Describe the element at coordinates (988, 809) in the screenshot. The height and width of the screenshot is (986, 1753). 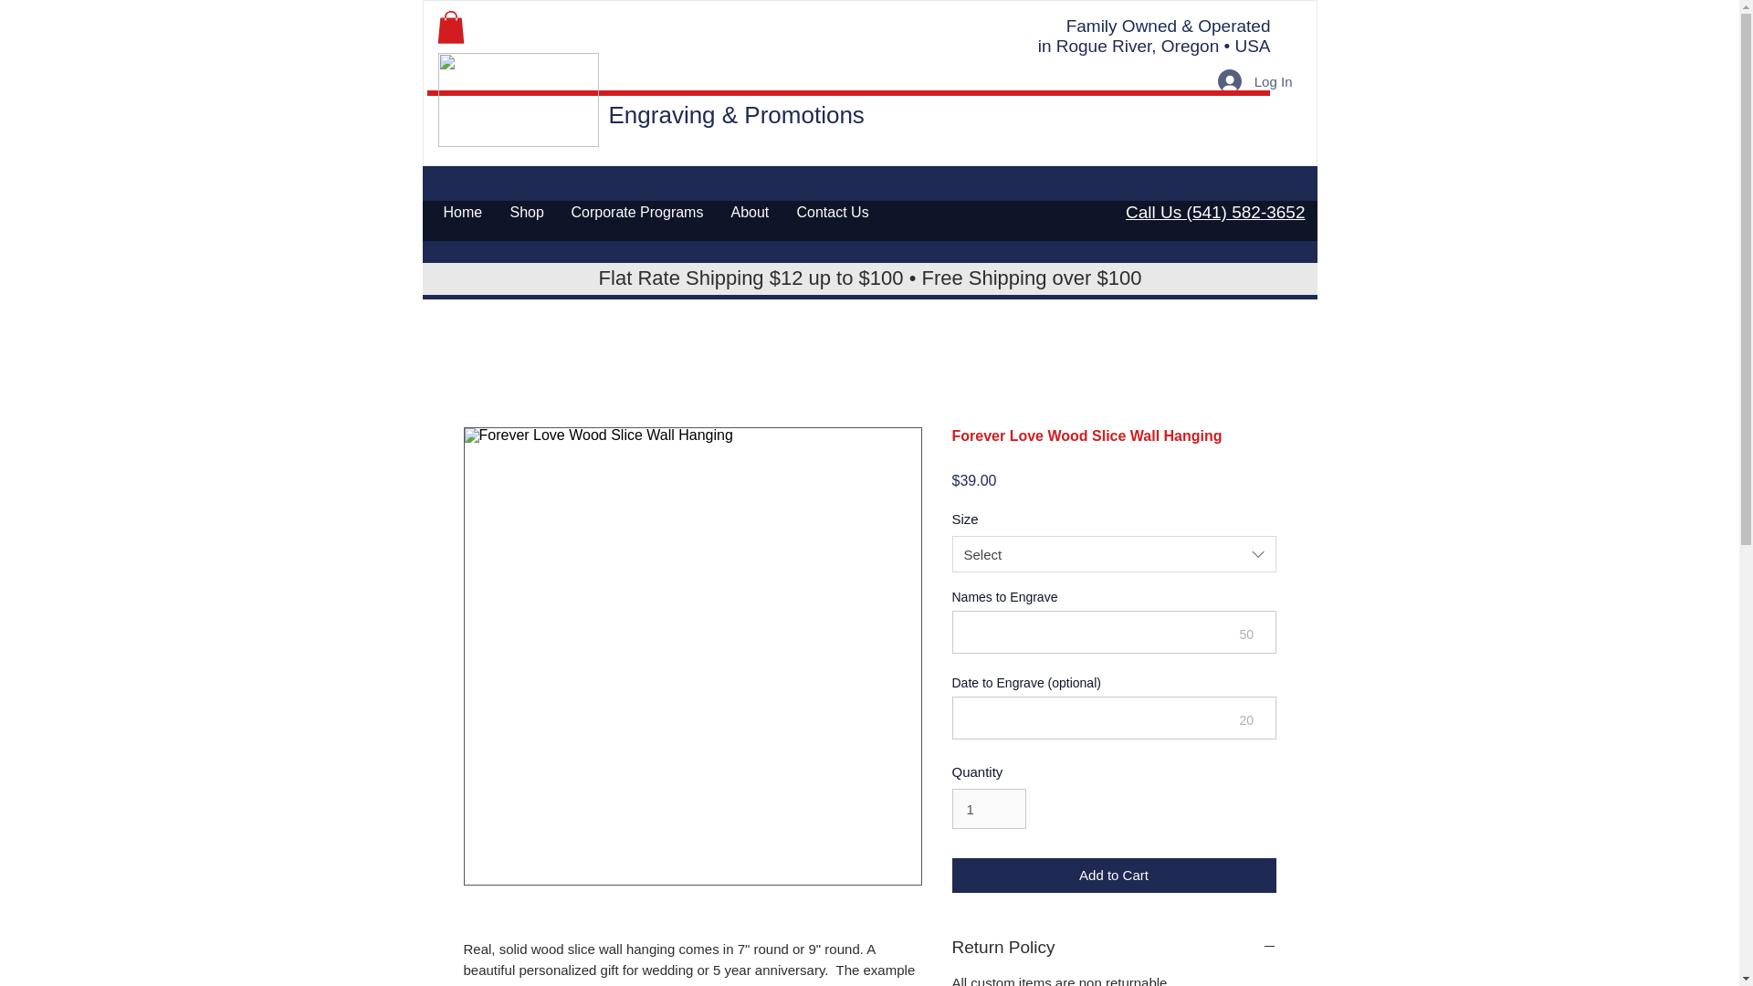
I see `1` at that location.